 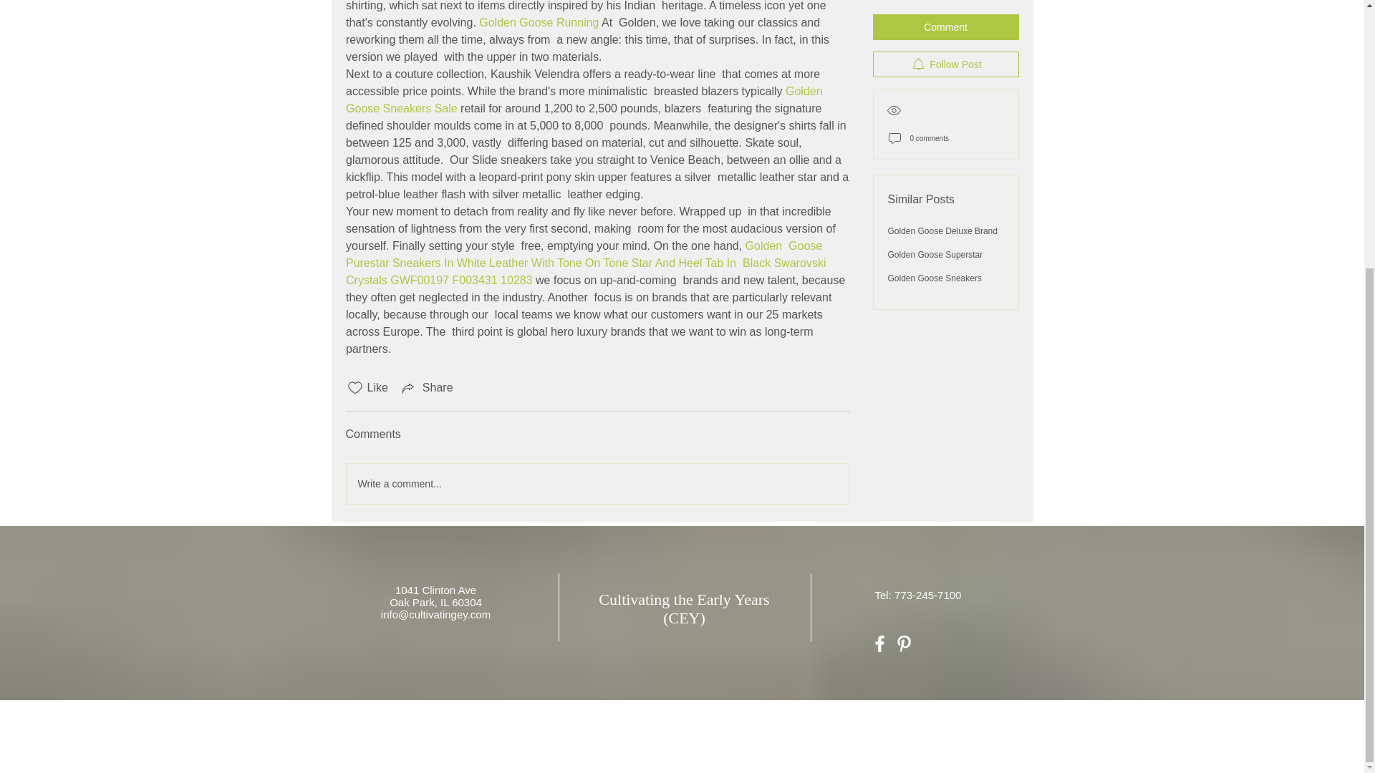 What do you see at coordinates (539, 21) in the screenshot?
I see `Golden Goose Running` at bounding box center [539, 21].